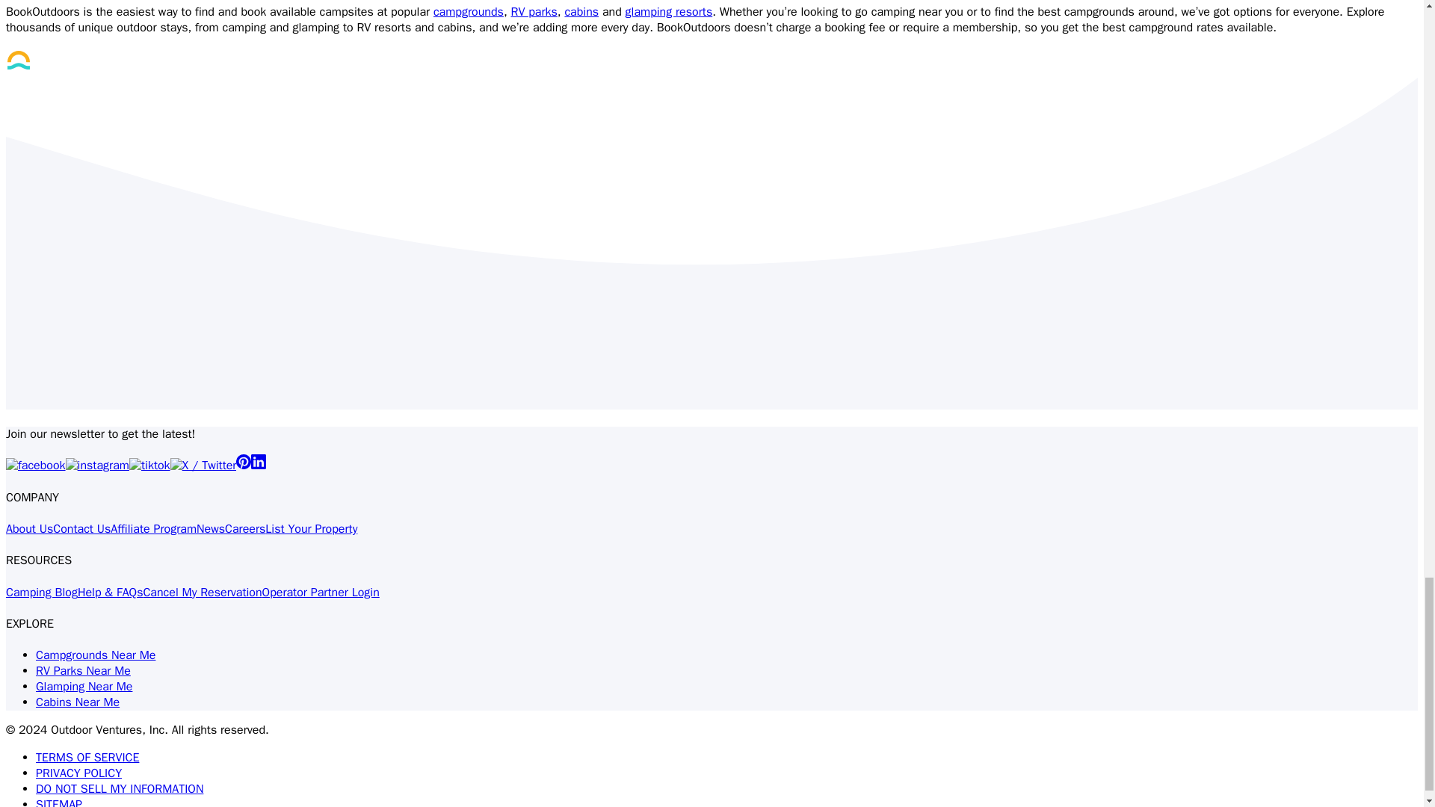 This screenshot has height=807, width=1435. What do you see at coordinates (534, 12) in the screenshot?
I see `RV parks` at bounding box center [534, 12].